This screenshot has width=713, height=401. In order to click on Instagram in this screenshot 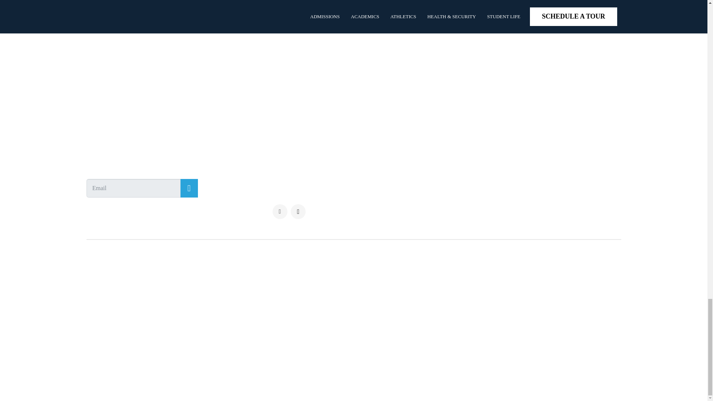, I will do `click(298, 211)`.